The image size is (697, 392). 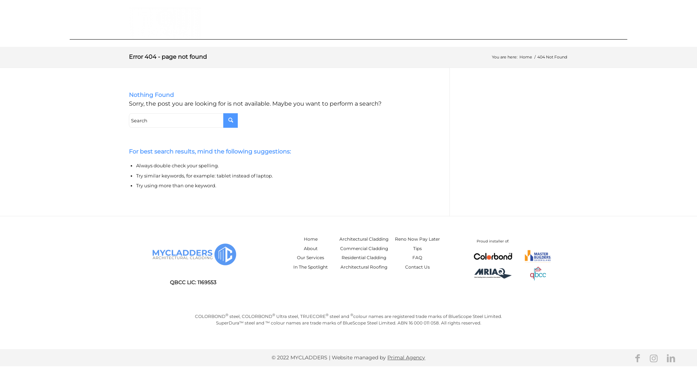 I want to click on Tips, so click(x=417, y=248).